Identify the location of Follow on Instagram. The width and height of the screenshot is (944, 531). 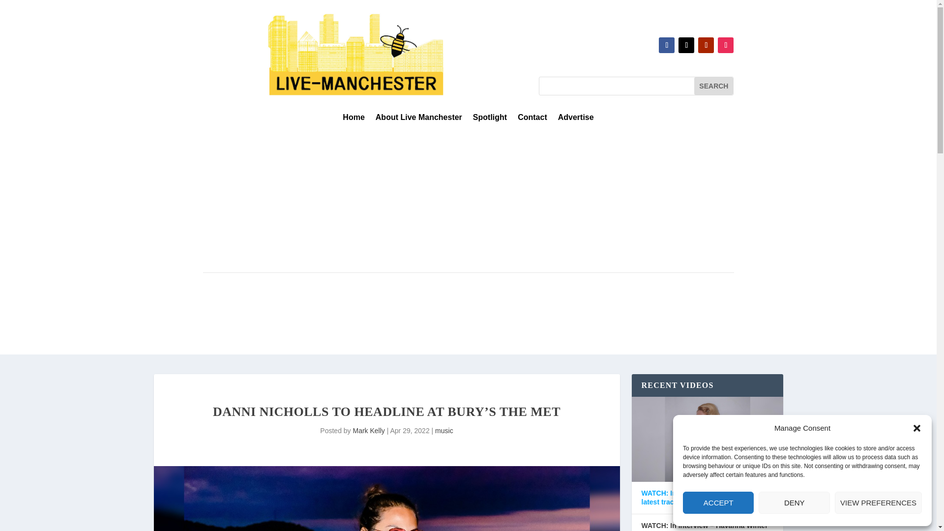
(725, 45).